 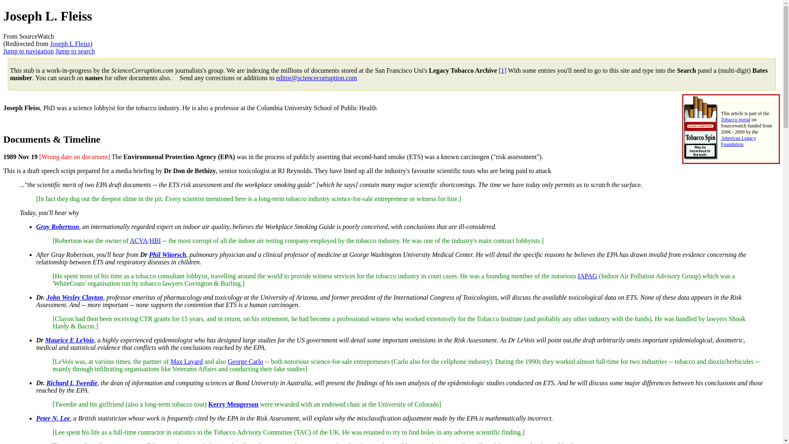 I want to click on American Legacy Foundation, so click(x=738, y=141).